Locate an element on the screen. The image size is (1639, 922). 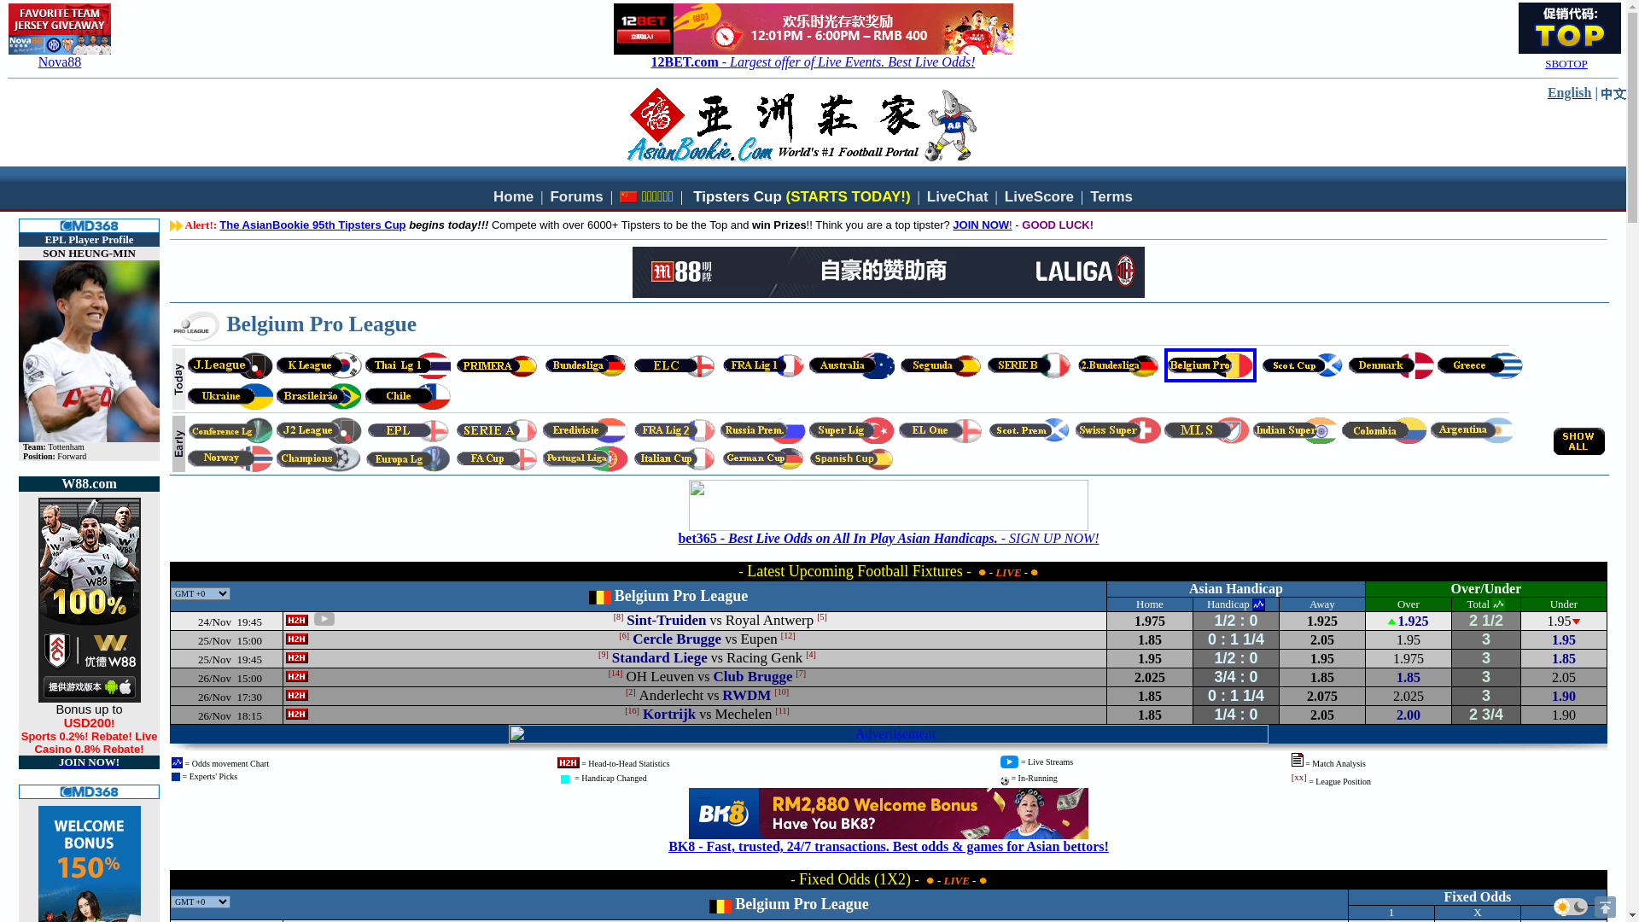
-Switzerland Super League- is located at coordinates (1118, 430).